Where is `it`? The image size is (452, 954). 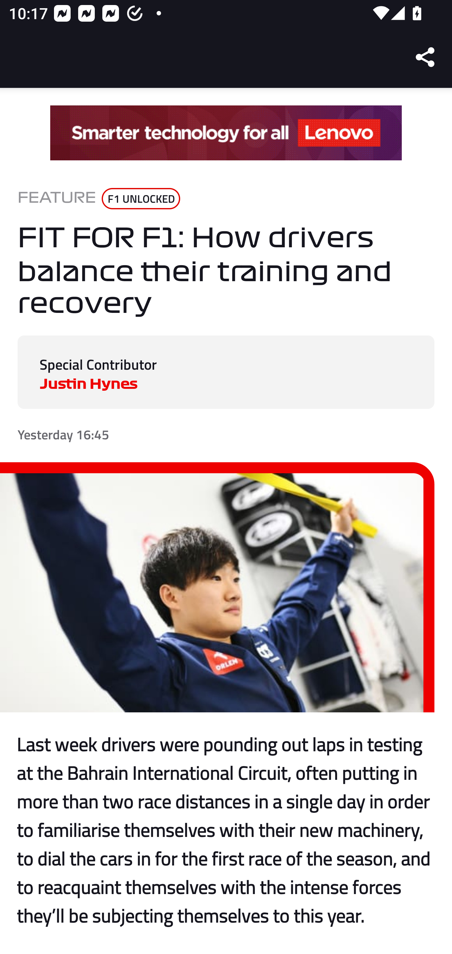 it is located at coordinates (226, 133).